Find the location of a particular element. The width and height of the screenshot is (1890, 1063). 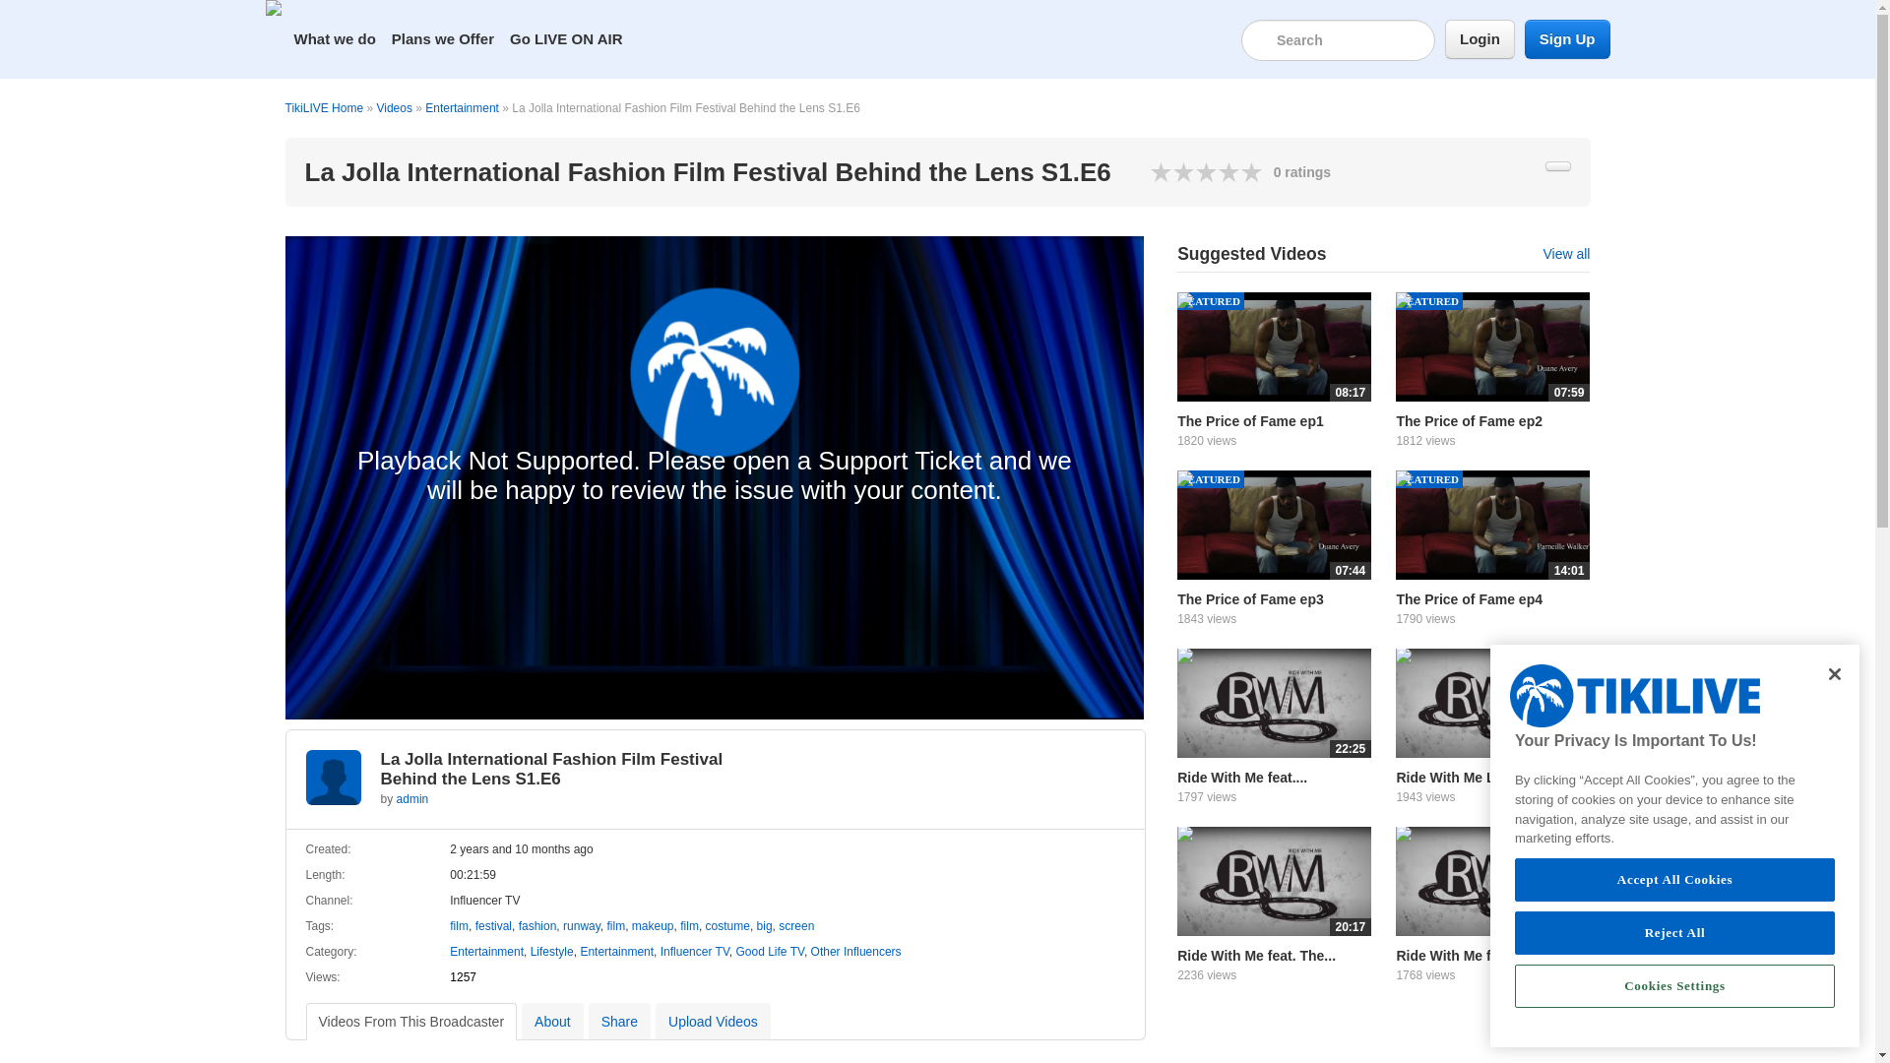

2 is located at coordinates (1173, 171).